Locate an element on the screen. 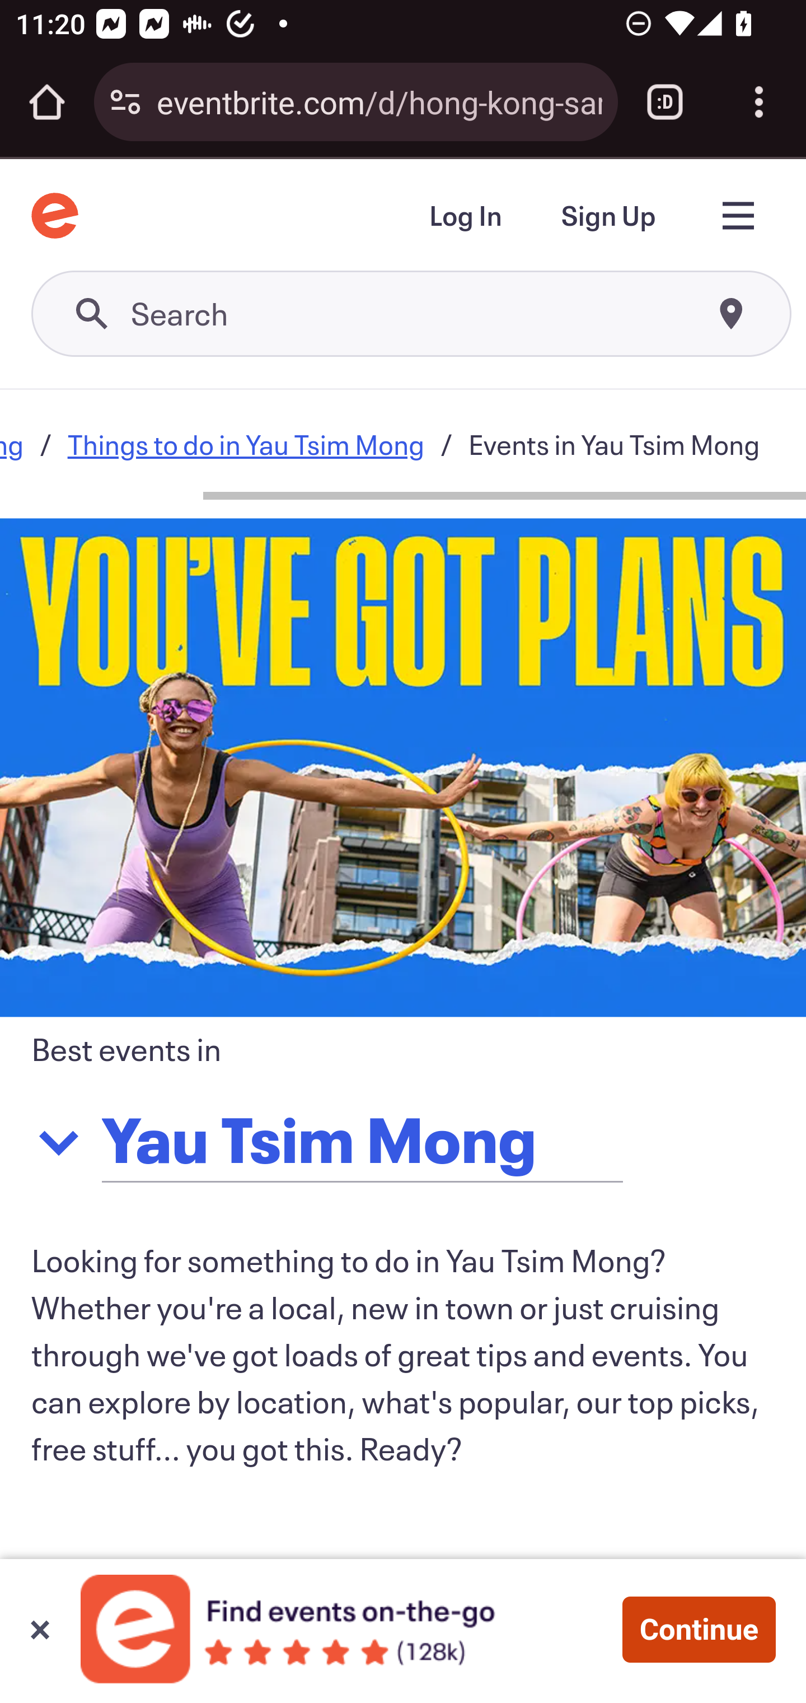 The image size is (806, 1703). Sign Up is located at coordinates (608, 217).